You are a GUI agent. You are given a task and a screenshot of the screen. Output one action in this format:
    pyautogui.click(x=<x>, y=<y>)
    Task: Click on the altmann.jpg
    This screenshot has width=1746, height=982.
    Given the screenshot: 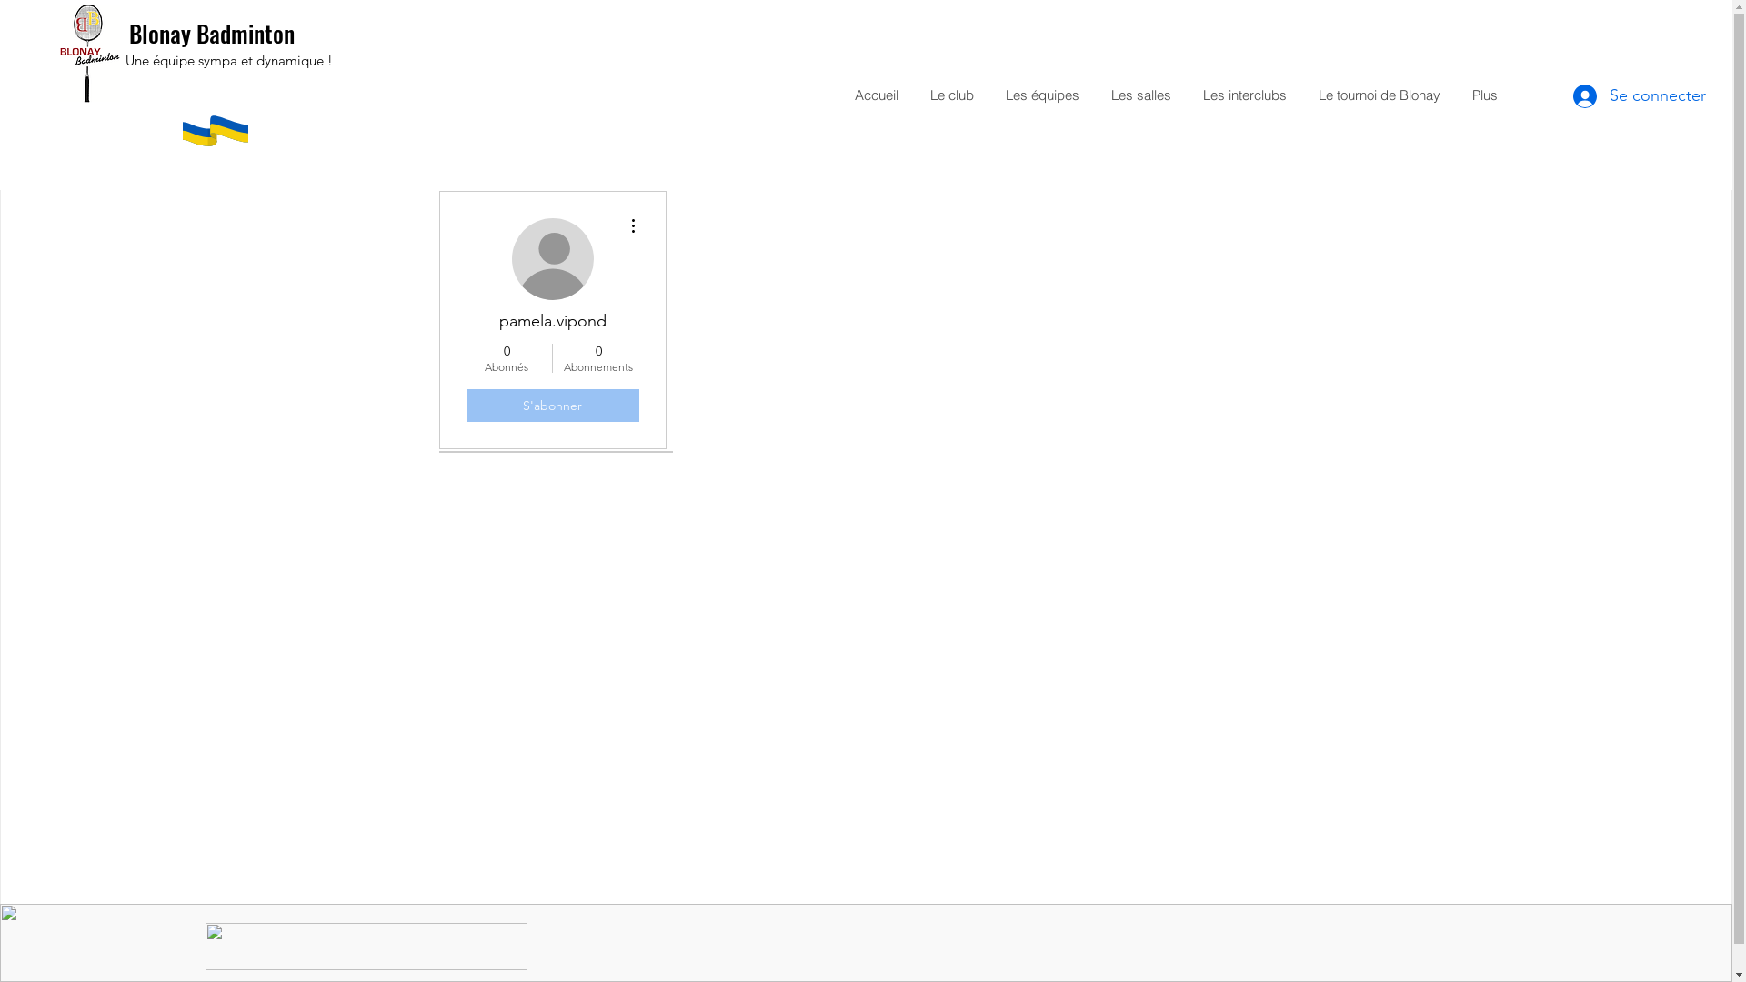 What is the action you would take?
    pyautogui.click(x=366, y=947)
    